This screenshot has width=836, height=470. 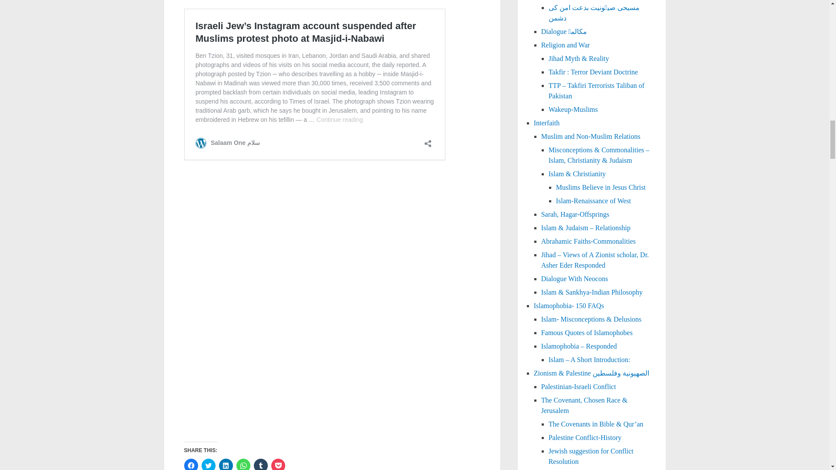 What do you see at coordinates (225, 464) in the screenshot?
I see `Click to share on LinkedIn` at bounding box center [225, 464].